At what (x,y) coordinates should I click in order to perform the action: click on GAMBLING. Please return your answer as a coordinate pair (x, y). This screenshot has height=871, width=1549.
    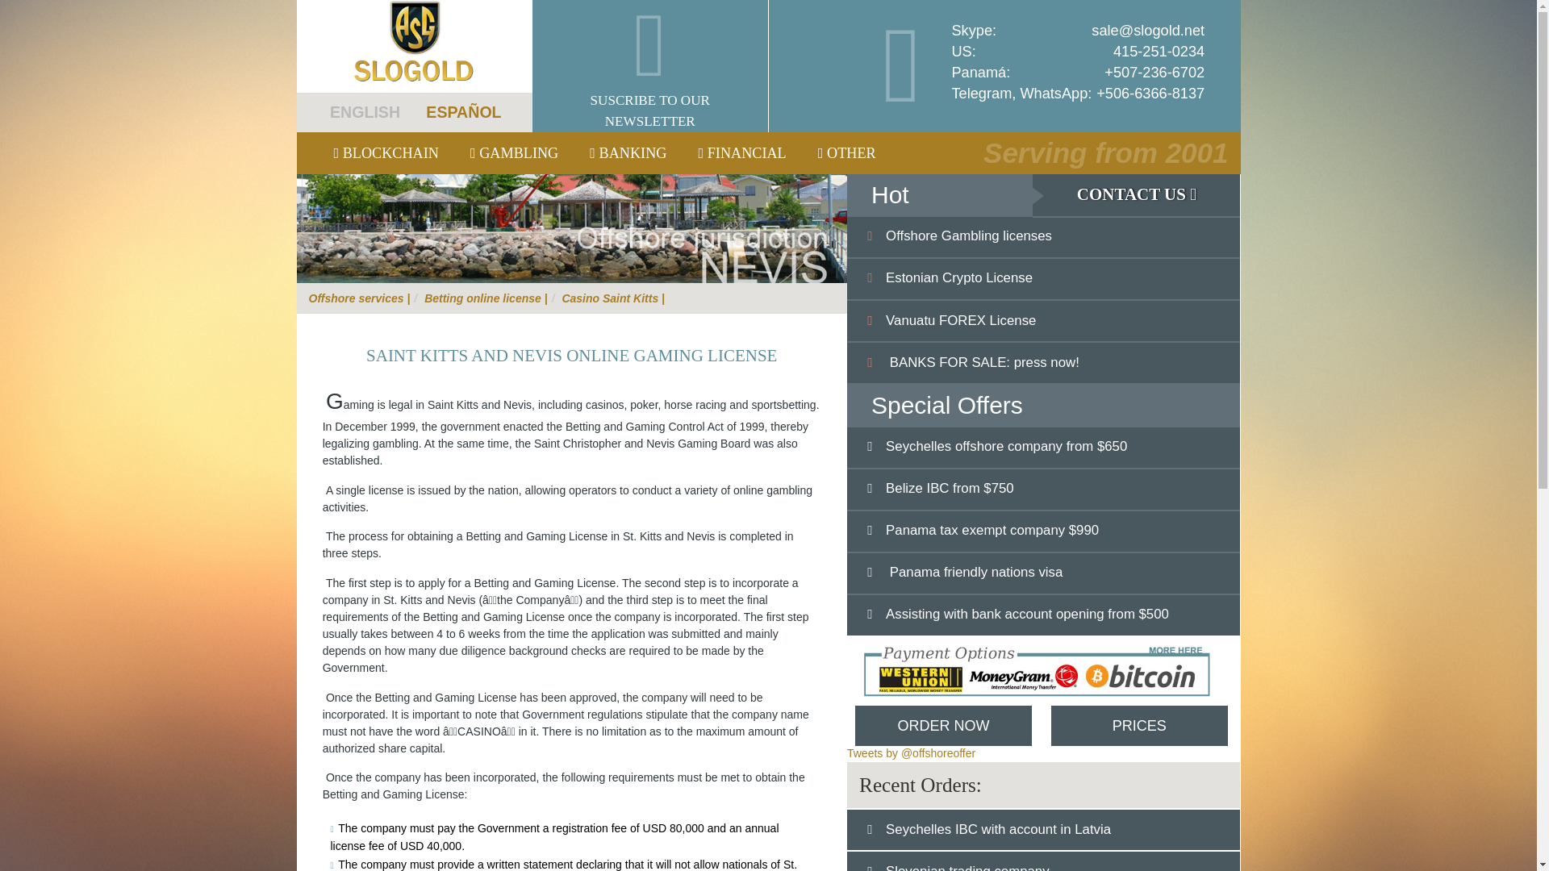
    Looking at the image, I should click on (514, 153).